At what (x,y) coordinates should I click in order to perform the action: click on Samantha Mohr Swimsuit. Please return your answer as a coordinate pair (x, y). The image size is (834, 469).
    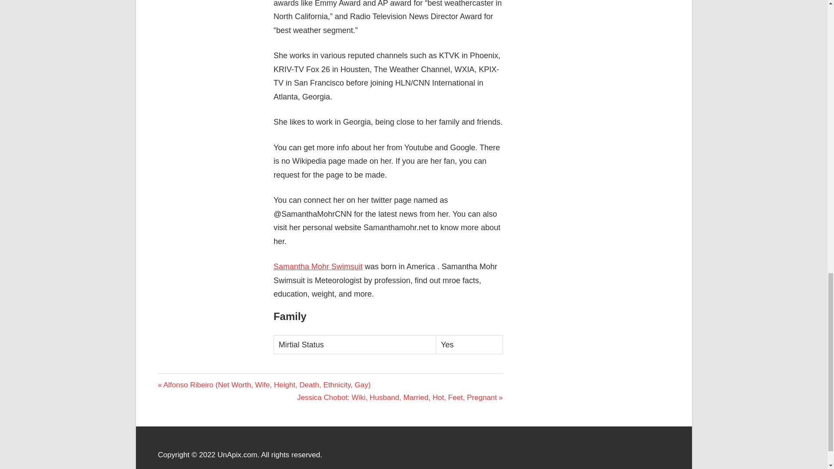
    Looking at the image, I should click on (318, 267).